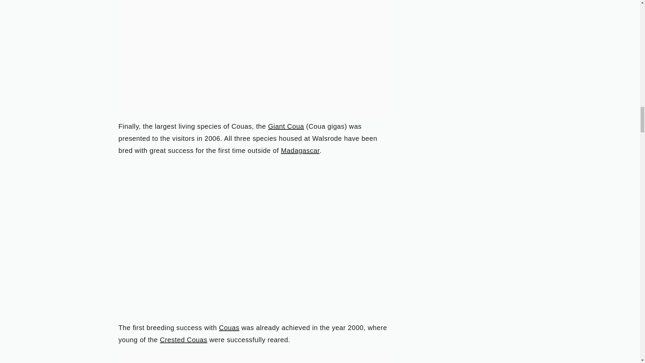  I want to click on Couas, so click(229, 328).